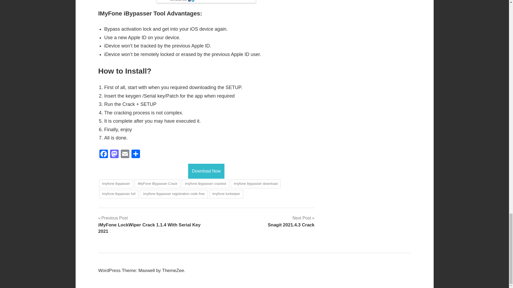 This screenshot has width=513, height=288. Describe the element at coordinates (136, 154) in the screenshot. I see `imyfone lockwiper` at that location.